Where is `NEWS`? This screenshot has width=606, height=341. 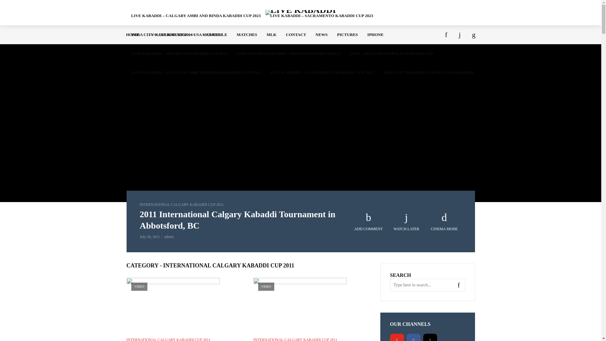 NEWS is located at coordinates (321, 35).